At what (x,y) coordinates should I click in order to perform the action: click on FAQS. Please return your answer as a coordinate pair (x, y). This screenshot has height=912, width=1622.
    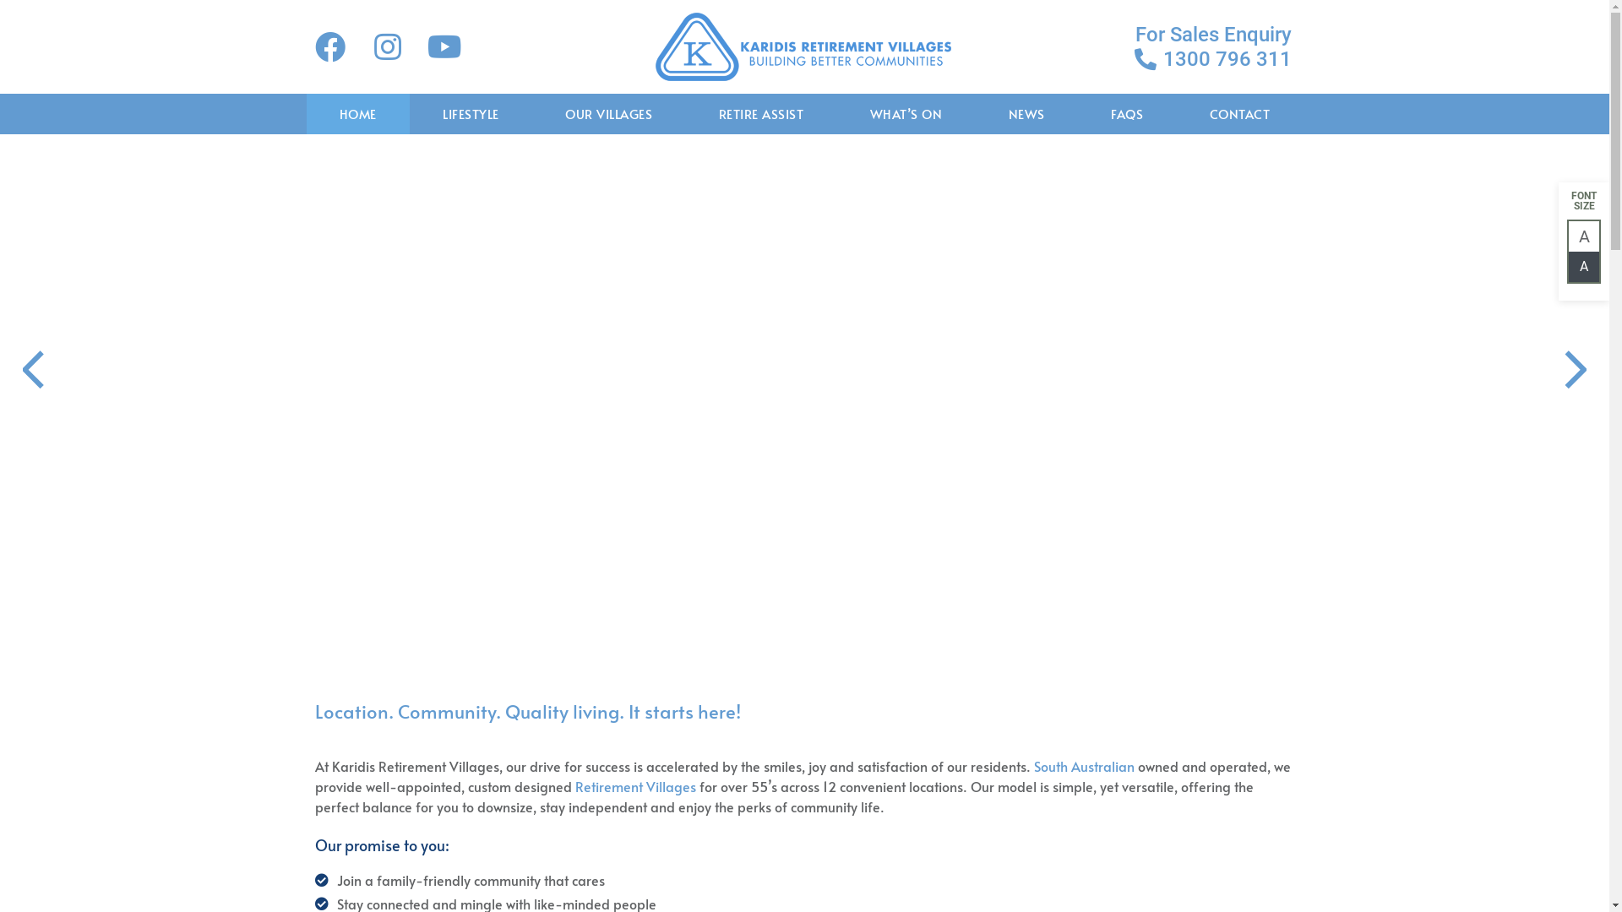
    Looking at the image, I should click on (1127, 114).